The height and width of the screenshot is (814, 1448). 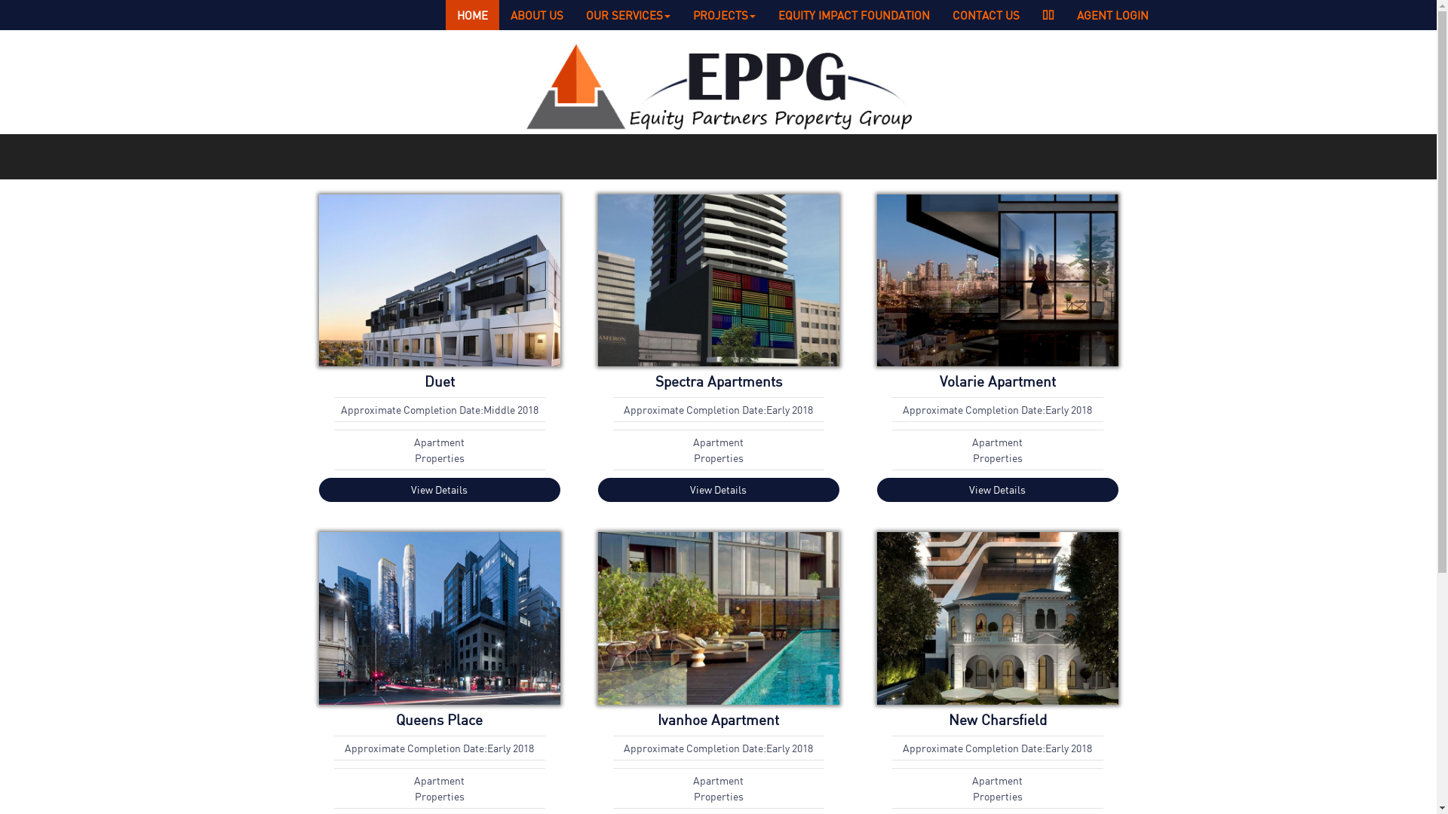 What do you see at coordinates (439, 381) in the screenshot?
I see `Duet` at bounding box center [439, 381].